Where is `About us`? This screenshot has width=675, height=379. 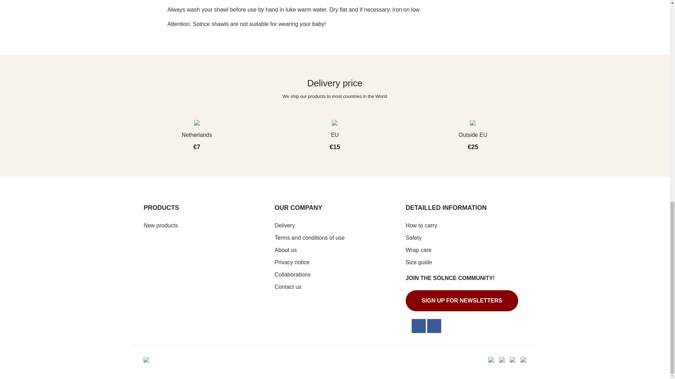
About us is located at coordinates (285, 250).